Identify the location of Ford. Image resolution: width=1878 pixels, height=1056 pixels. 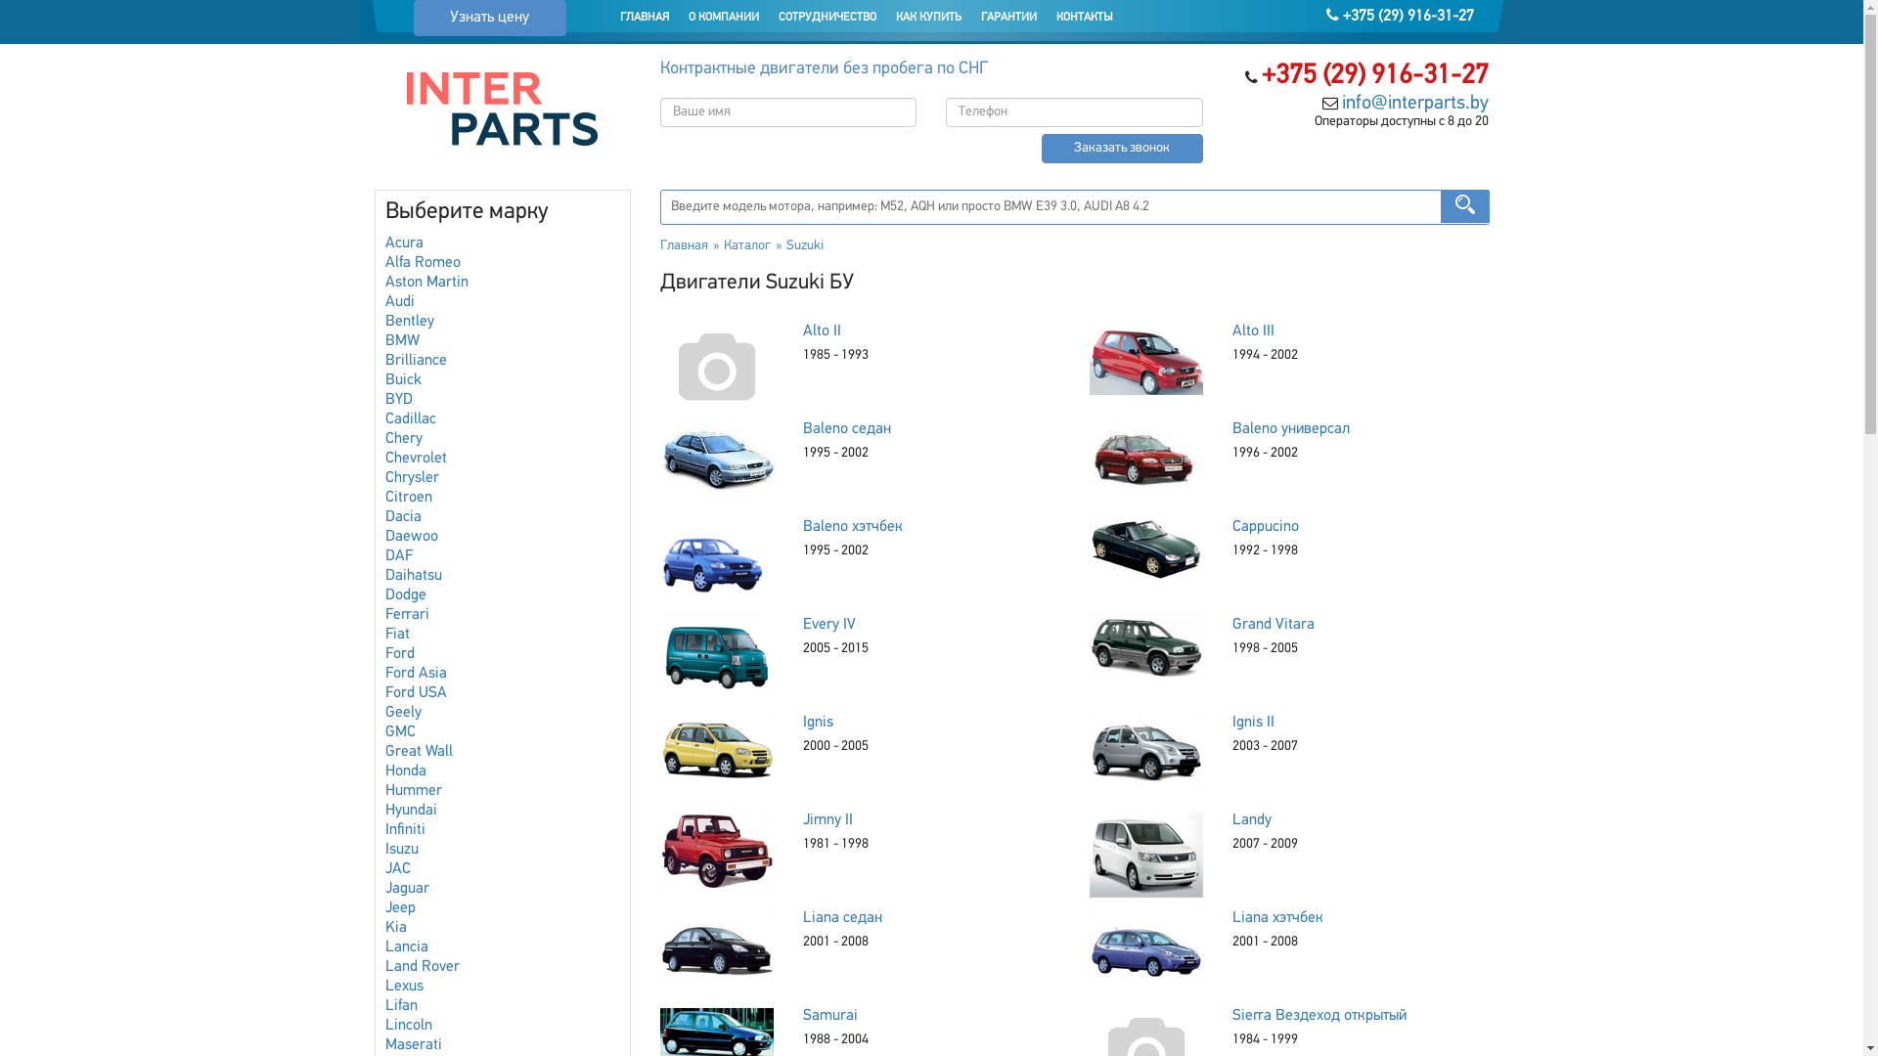
(400, 654).